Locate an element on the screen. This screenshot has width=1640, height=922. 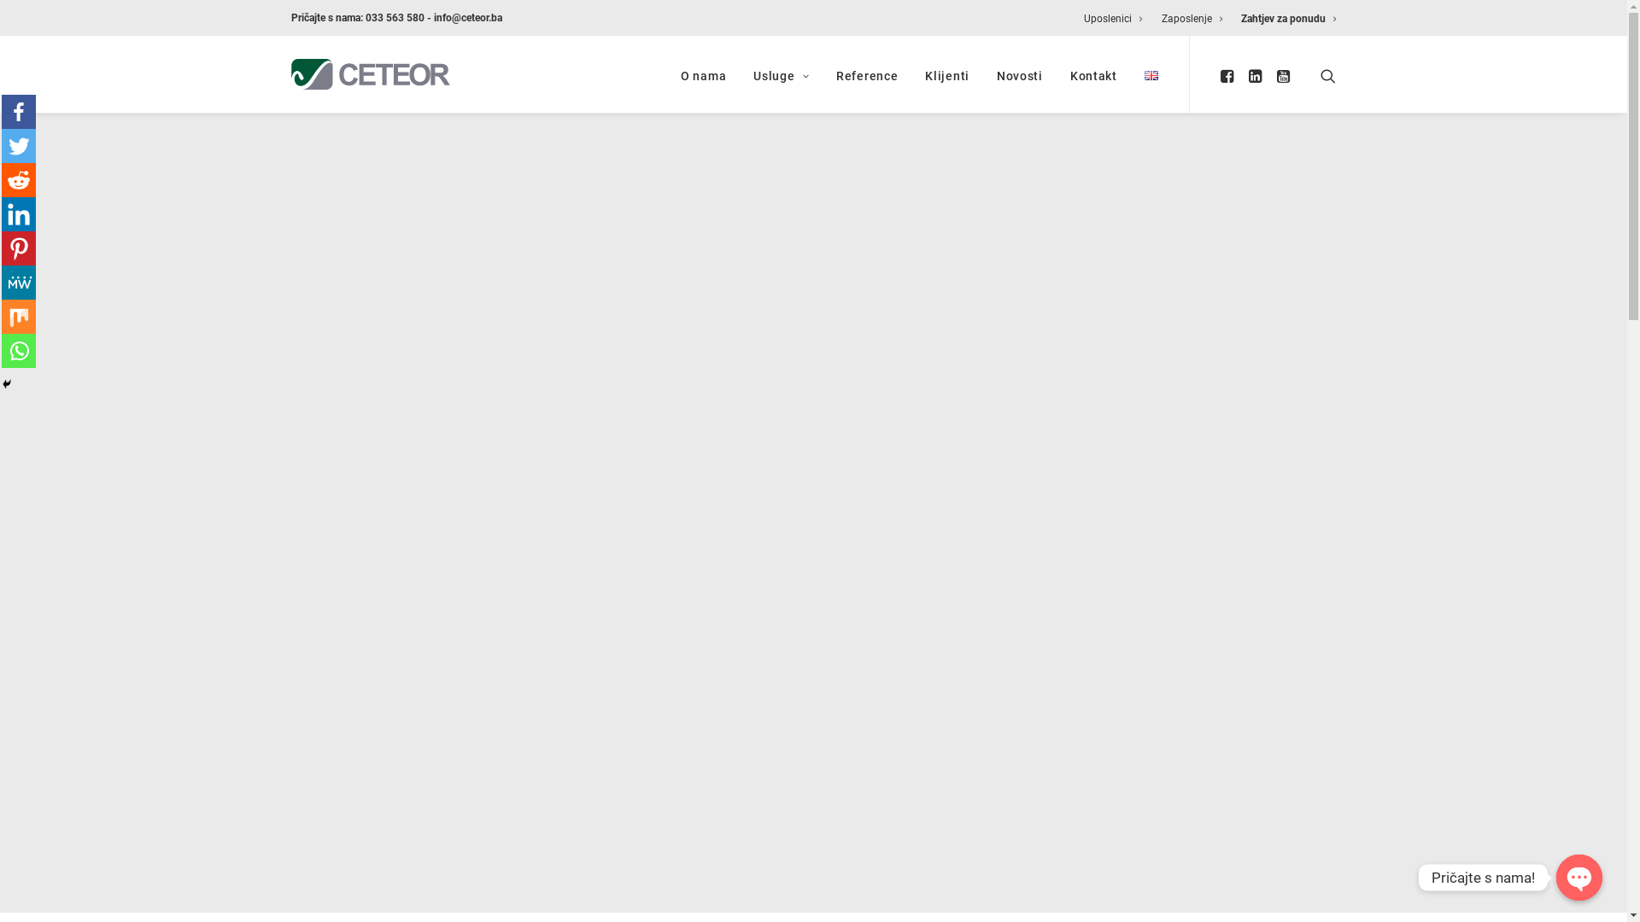
Novosti is located at coordinates (1020, 74).